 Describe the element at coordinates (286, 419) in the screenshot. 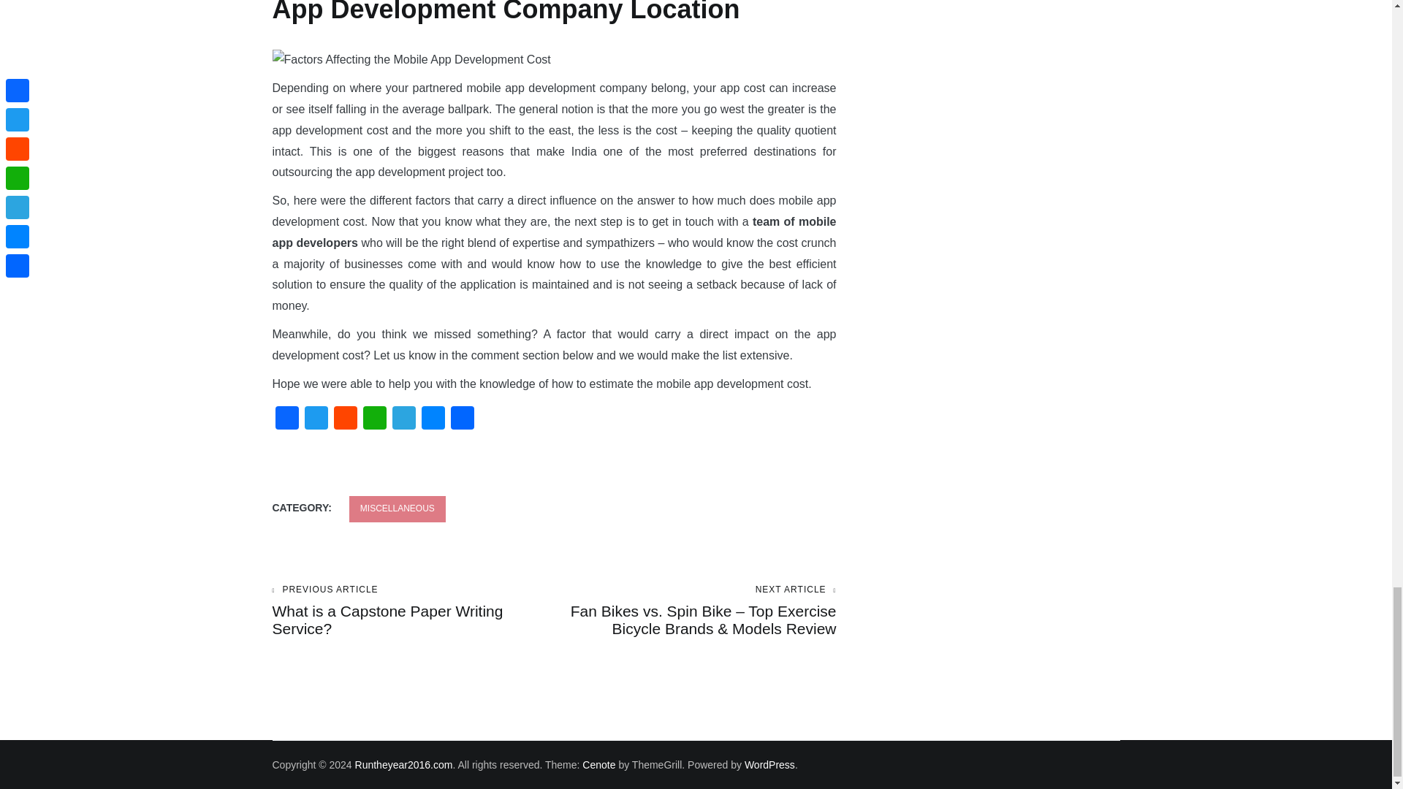

I see `Reddit` at that location.